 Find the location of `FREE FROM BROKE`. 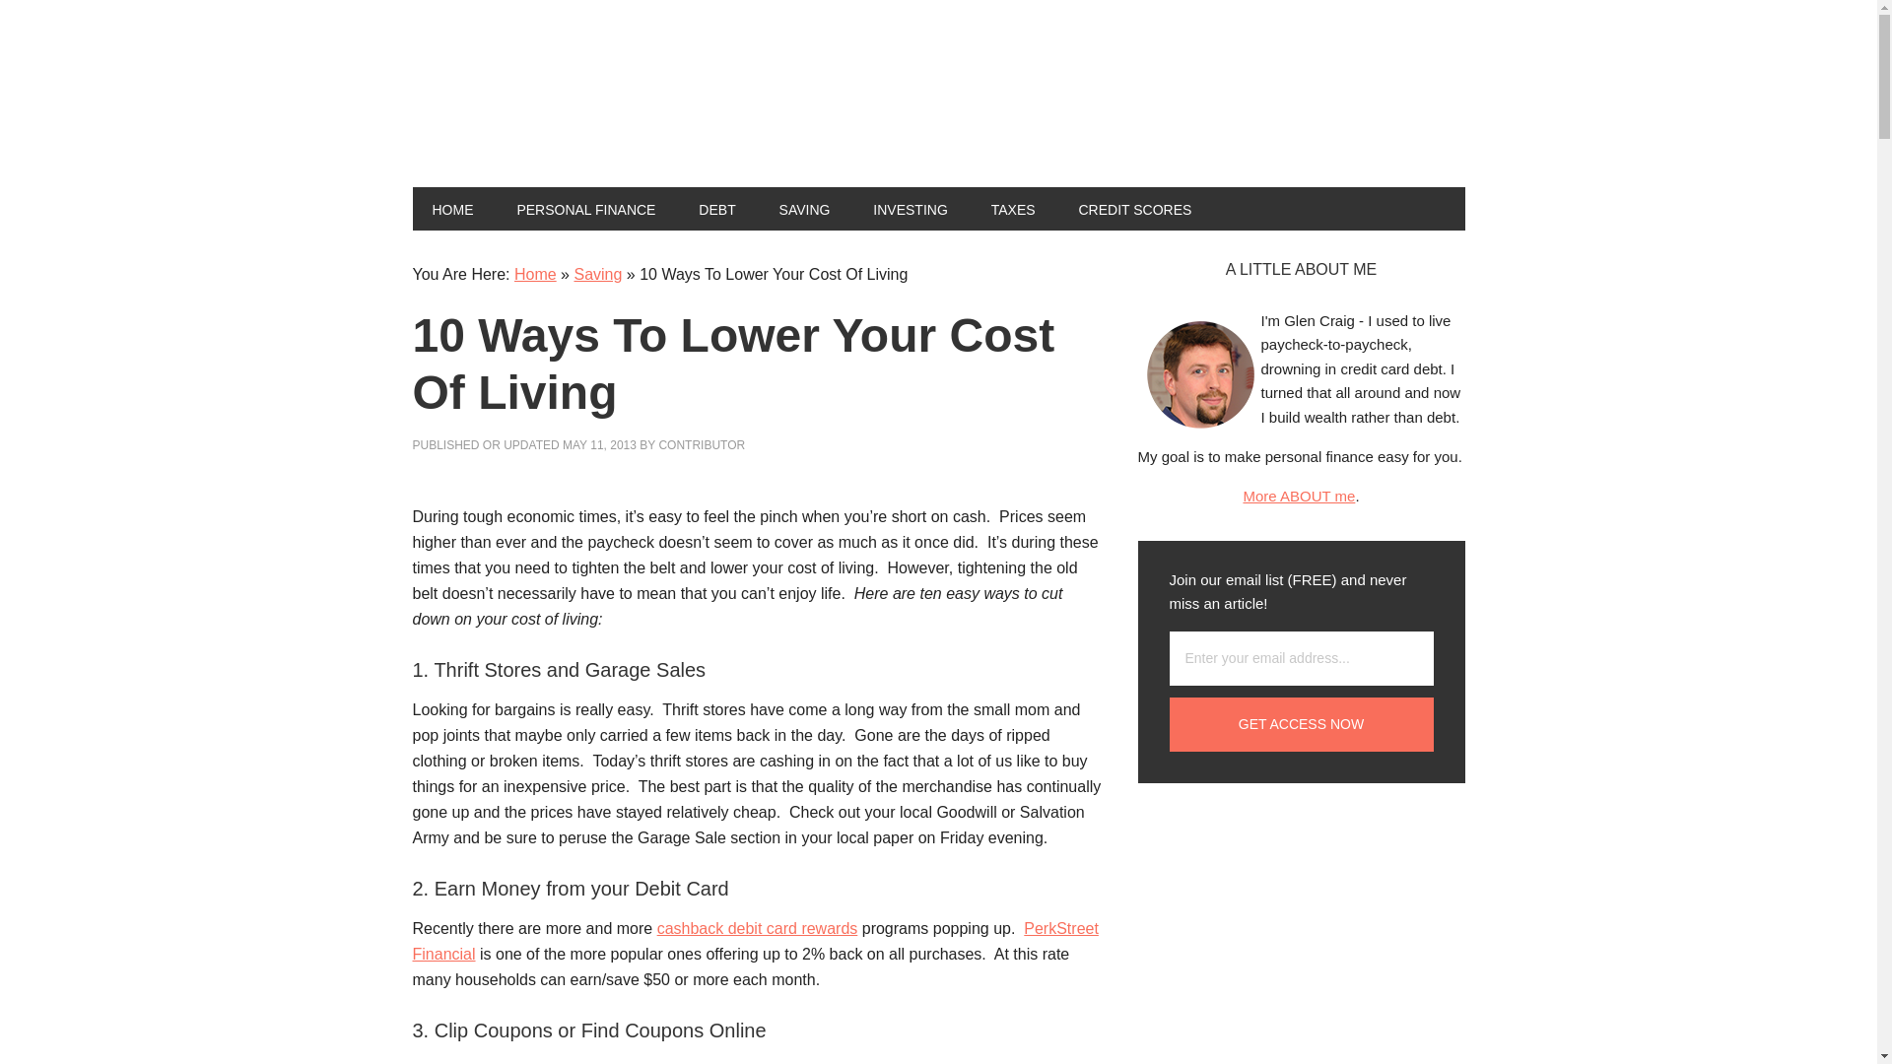

FREE FROM BROKE is located at coordinates (544, 106).